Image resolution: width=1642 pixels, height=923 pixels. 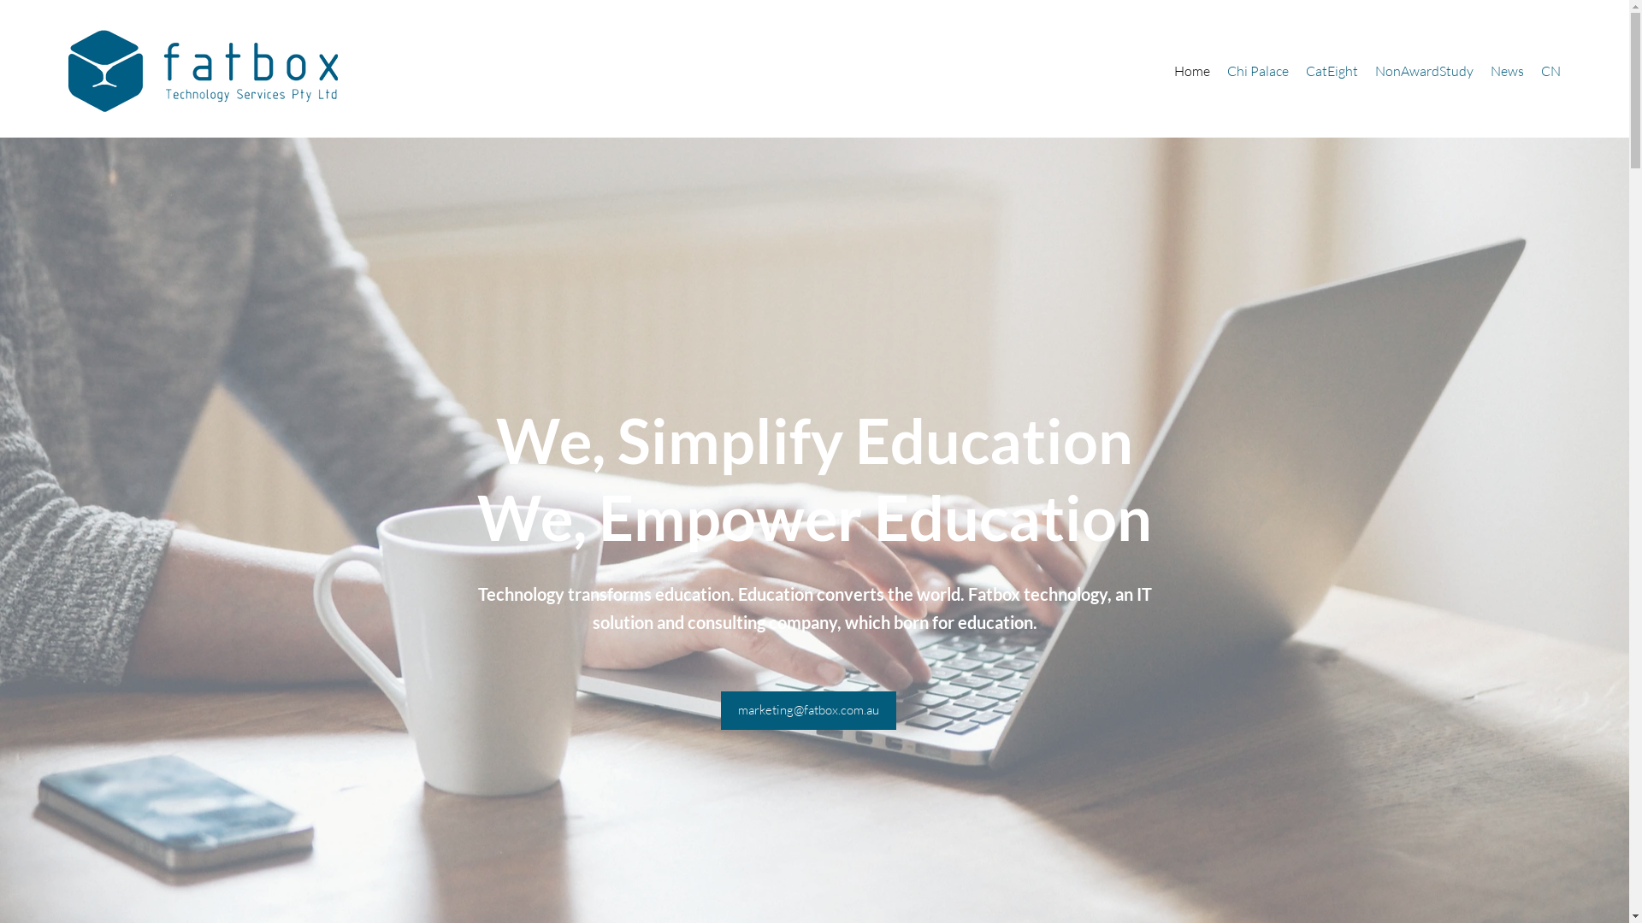 What do you see at coordinates (1507, 71) in the screenshot?
I see `News` at bounding box center [1507, 71].